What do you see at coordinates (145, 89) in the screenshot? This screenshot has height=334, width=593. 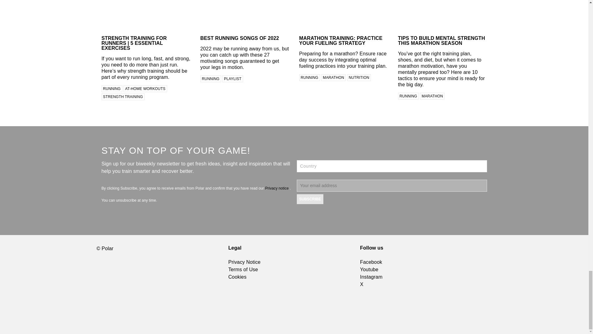 I see `View all posts tagged with At-Home Workouts` at bounding box center [145, 89].